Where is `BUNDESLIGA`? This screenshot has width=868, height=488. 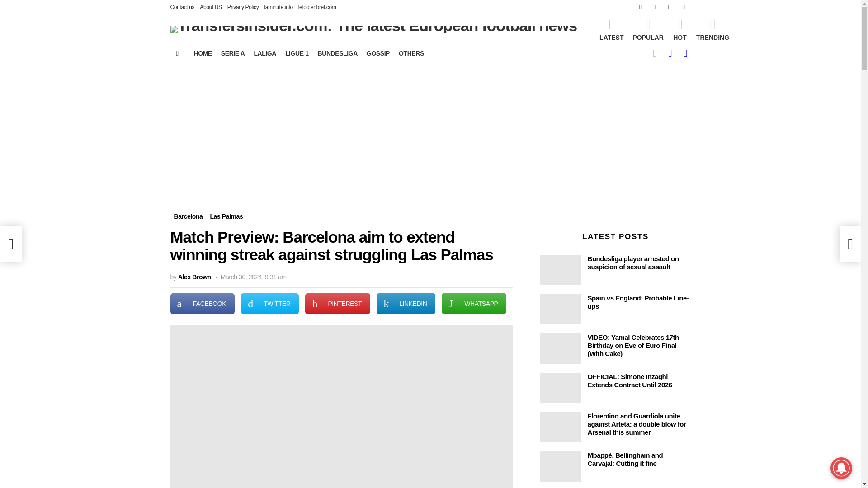
BUNDESLIGA is located at coordinates (337, 53).